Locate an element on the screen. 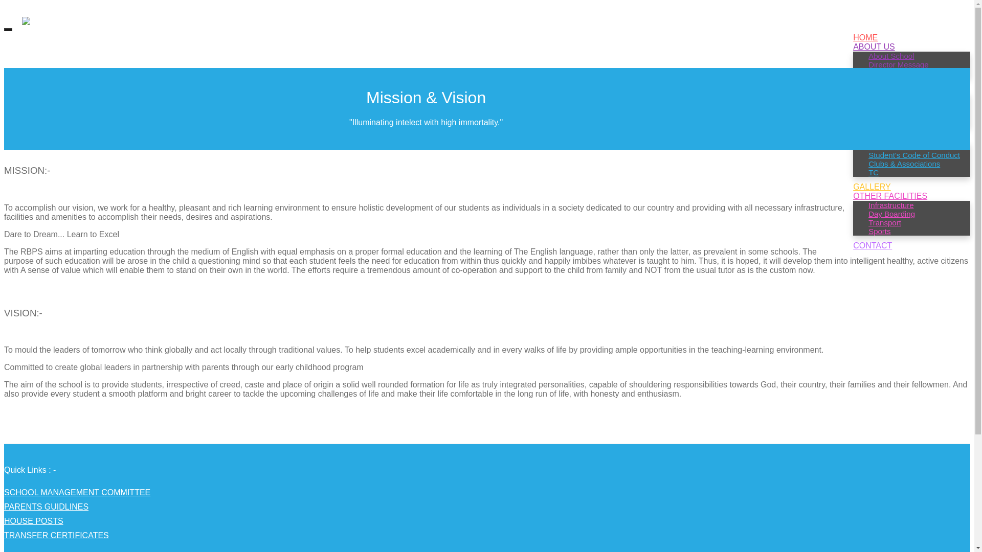 This screenshot has width=982, height=552. TC is located at coordinates (874, 172).